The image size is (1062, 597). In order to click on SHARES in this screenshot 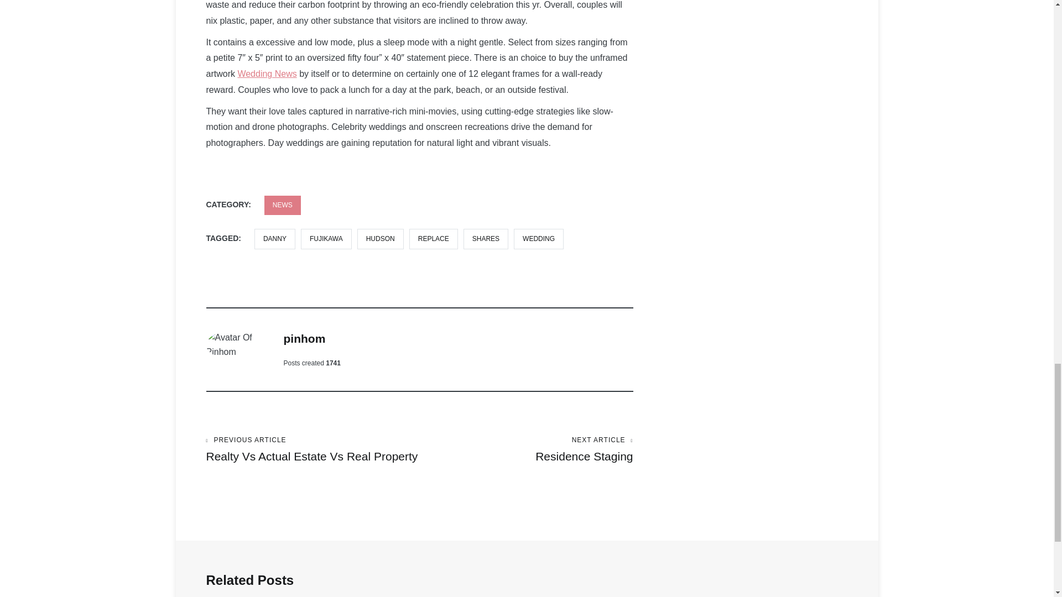, I will do `click(380, 239)`.